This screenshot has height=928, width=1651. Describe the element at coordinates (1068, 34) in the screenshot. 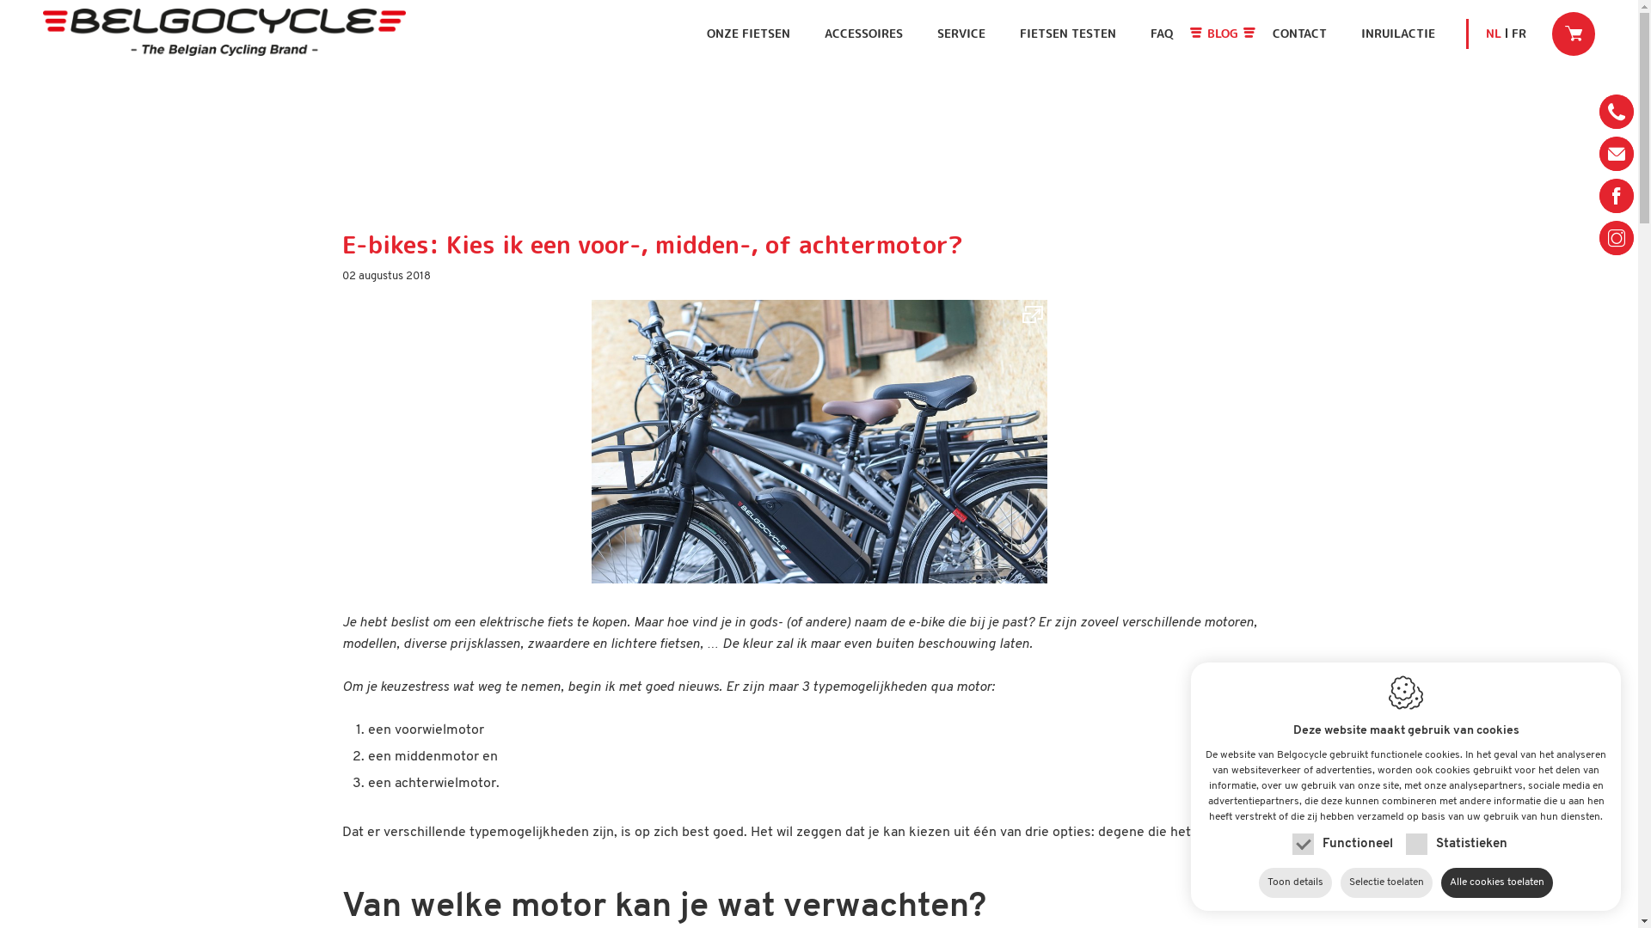

I see `FIETSEN TESTEN` at that location.